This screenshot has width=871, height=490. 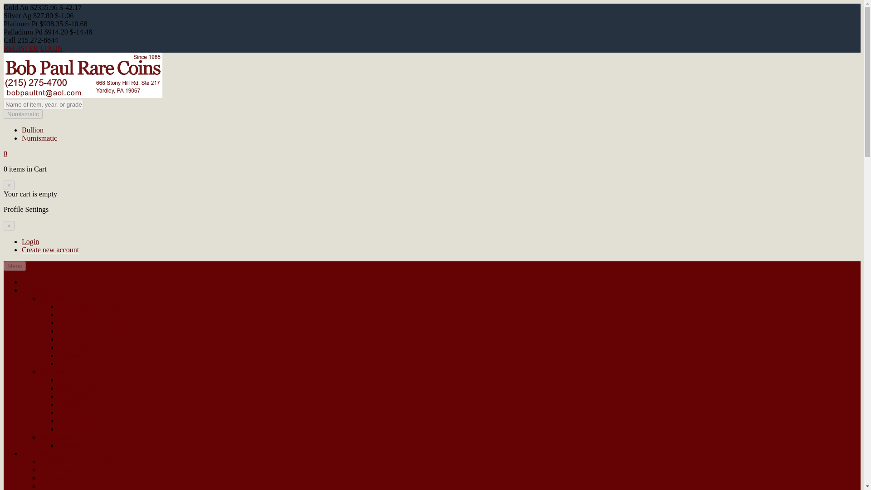 I want to click on Individual, so click(x=54, y=372).